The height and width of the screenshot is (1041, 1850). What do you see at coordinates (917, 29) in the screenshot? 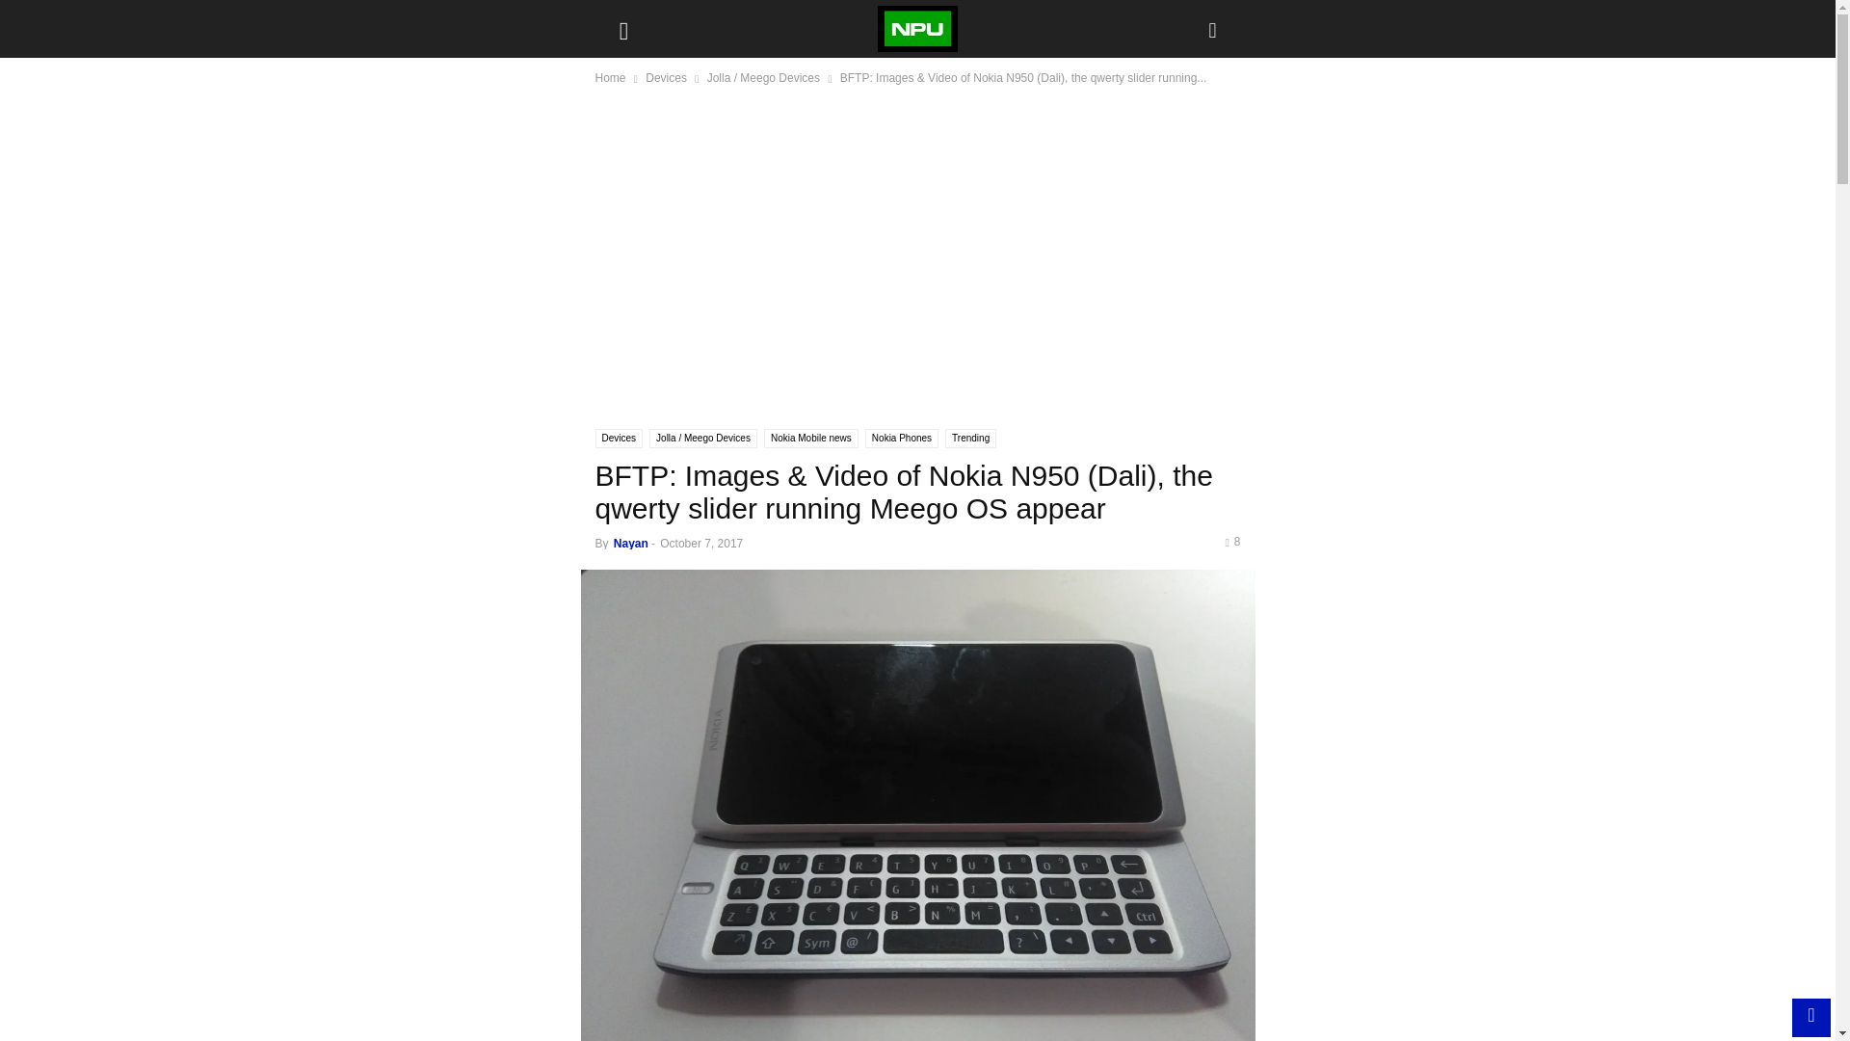
I see `Nokiapoweruser logo` at bounding box center [917, 29].